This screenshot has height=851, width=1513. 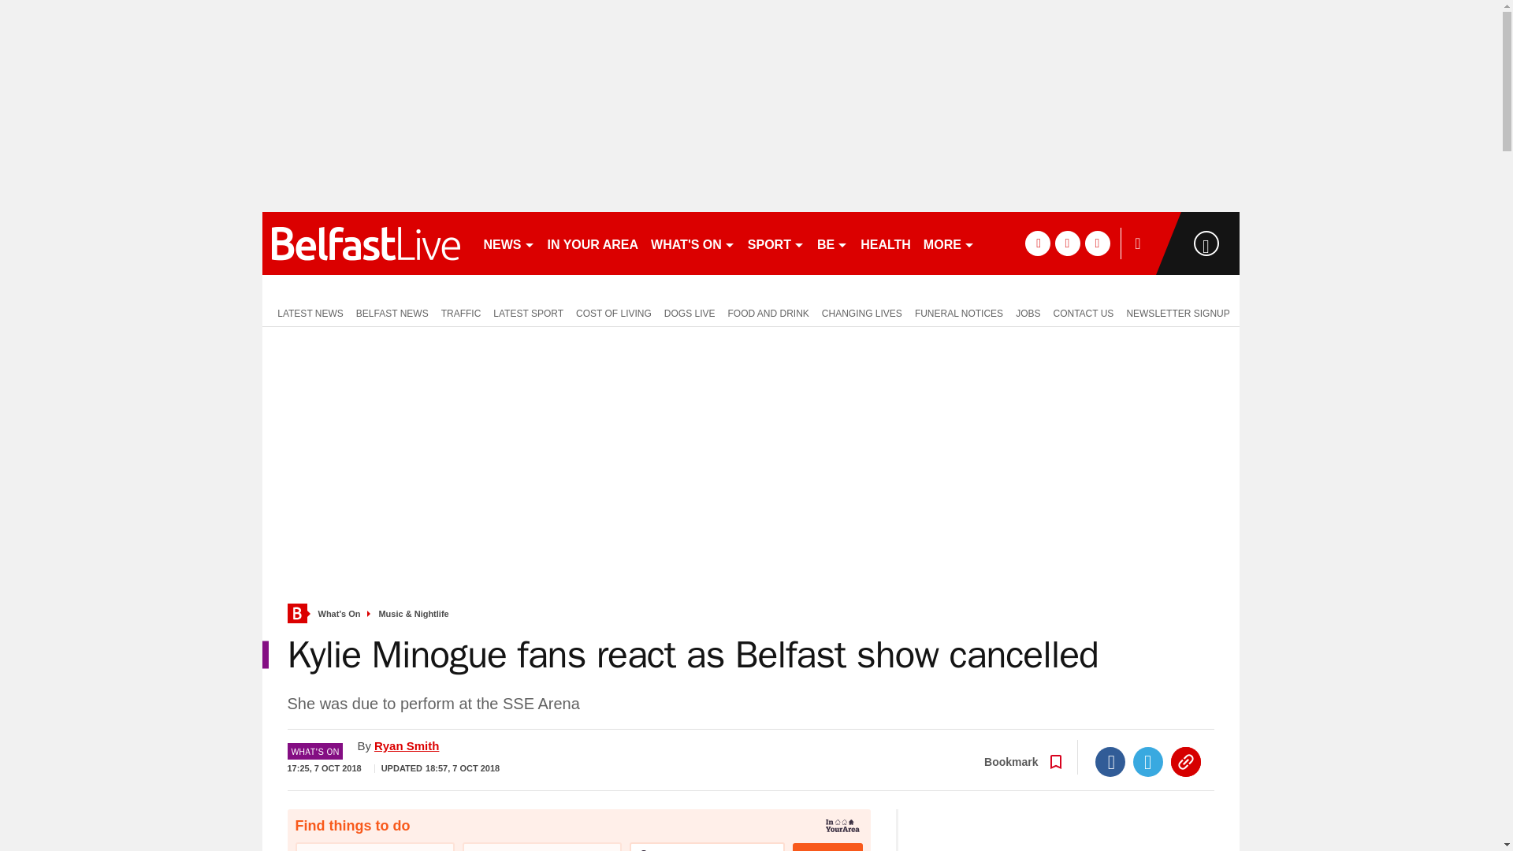 What do you see at coordinates (1037, 243) in the screenshot?
I see `facebook` at bounding box center [1037, 243].